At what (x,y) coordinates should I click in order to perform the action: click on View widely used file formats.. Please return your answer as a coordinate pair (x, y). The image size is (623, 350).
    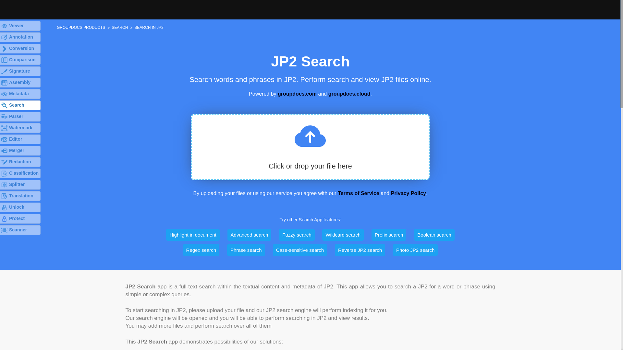
    Looking at the image, I should click on (20, 26).